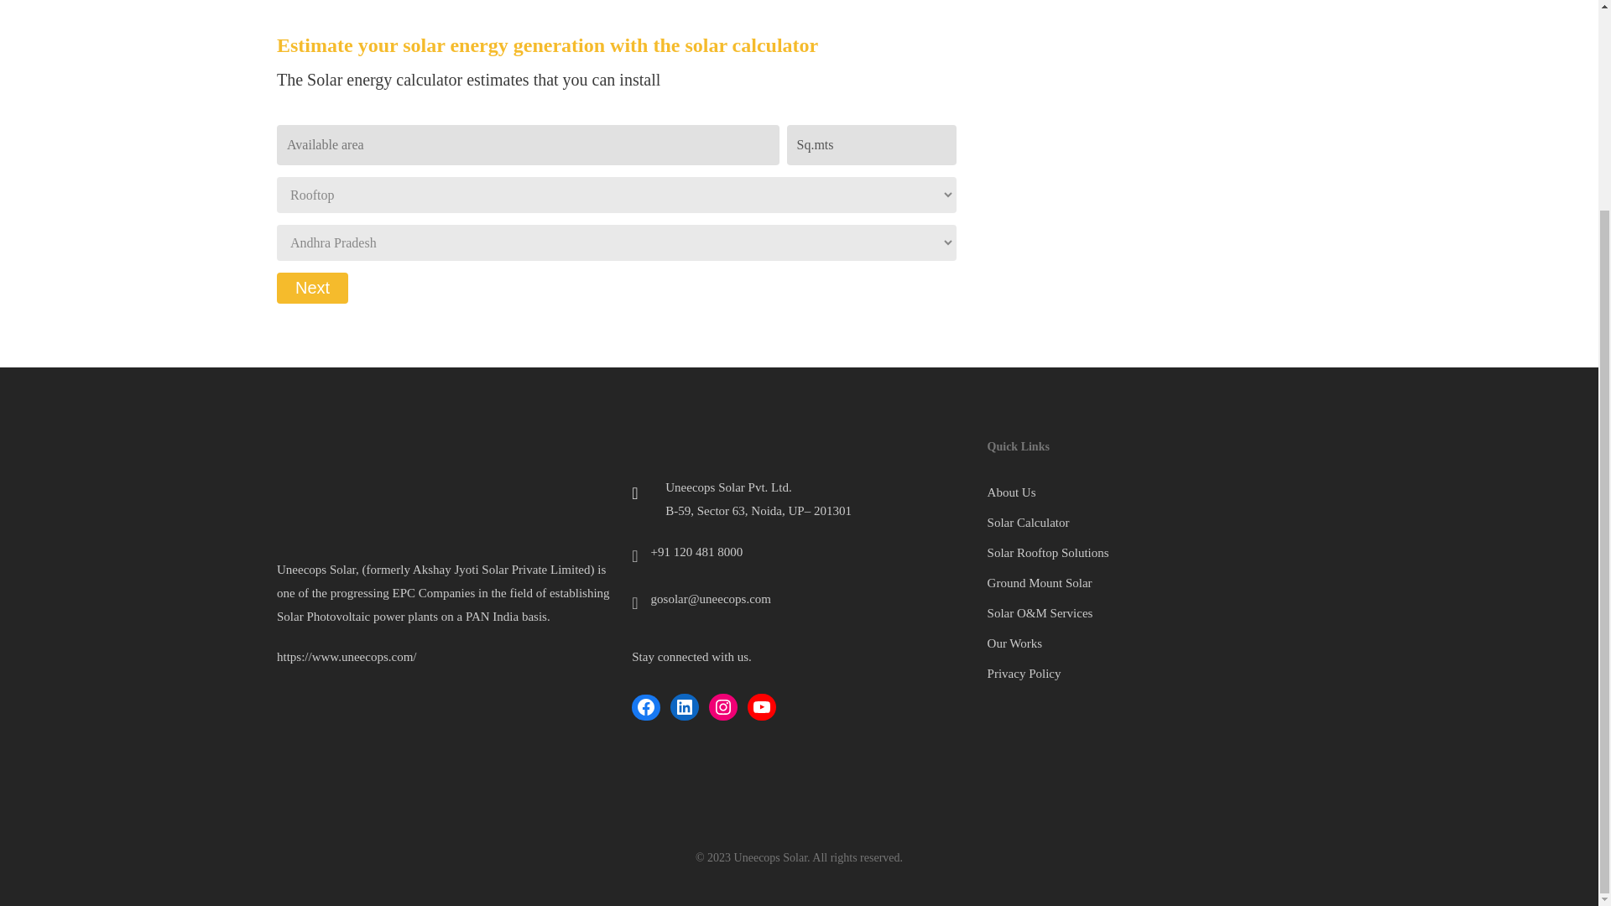  What do you see at coordinates (762, 706) in the screenshot?
I see `YouTube` at bounding box center [762, 706].